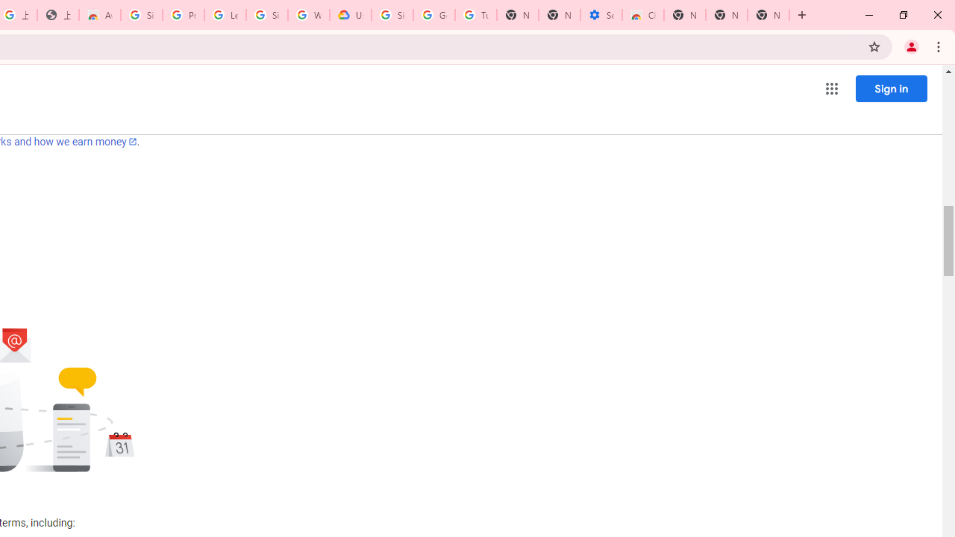 The height and width of the screenshot is (537, 955). What do you see at coordinates (802, 15) in the screenshot?
I see `New Tab` at bounding box center [802, 15].